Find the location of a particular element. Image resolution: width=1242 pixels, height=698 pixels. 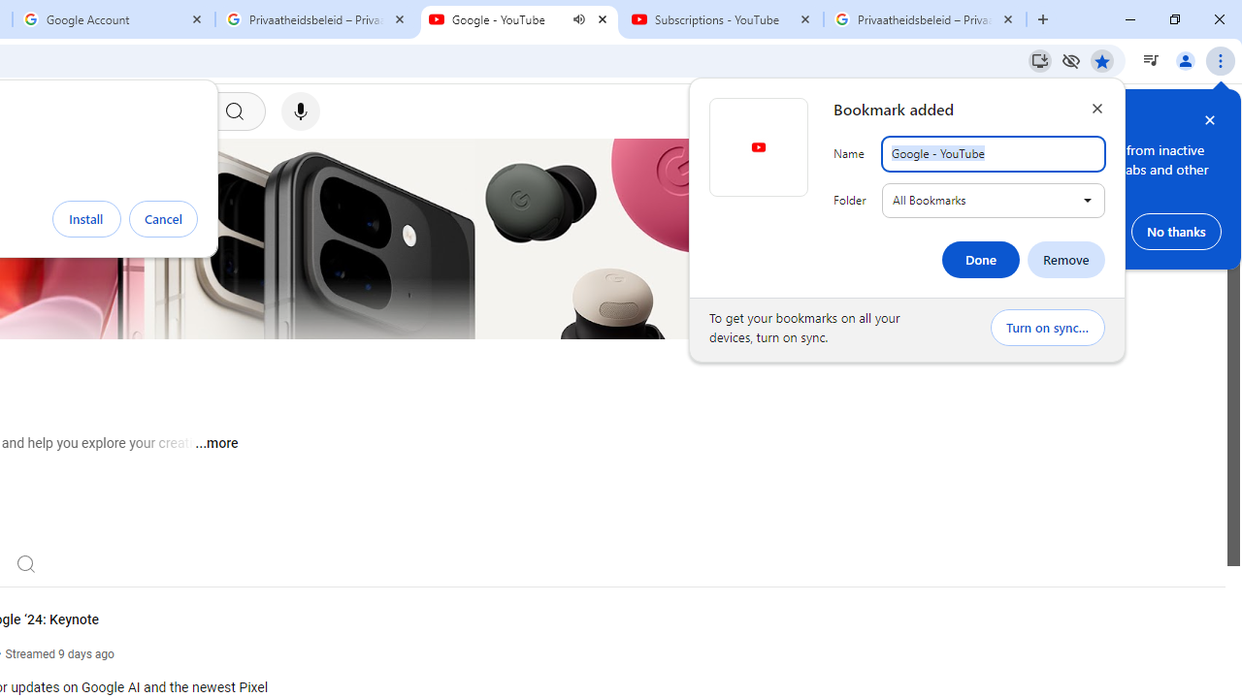

Remove is located at coordinates (1065, 260).